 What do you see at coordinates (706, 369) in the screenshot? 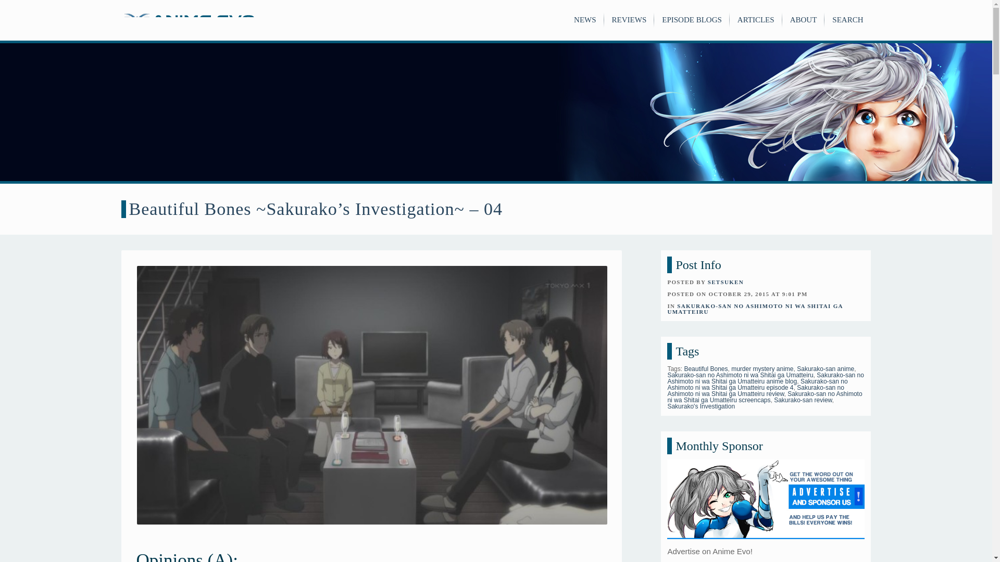
I see `Beautiful Bones` at bounding box center [706, 369].